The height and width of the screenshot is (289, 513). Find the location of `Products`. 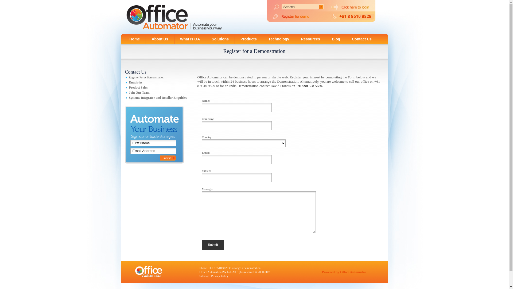

Products is located at coordinates (248, 39).